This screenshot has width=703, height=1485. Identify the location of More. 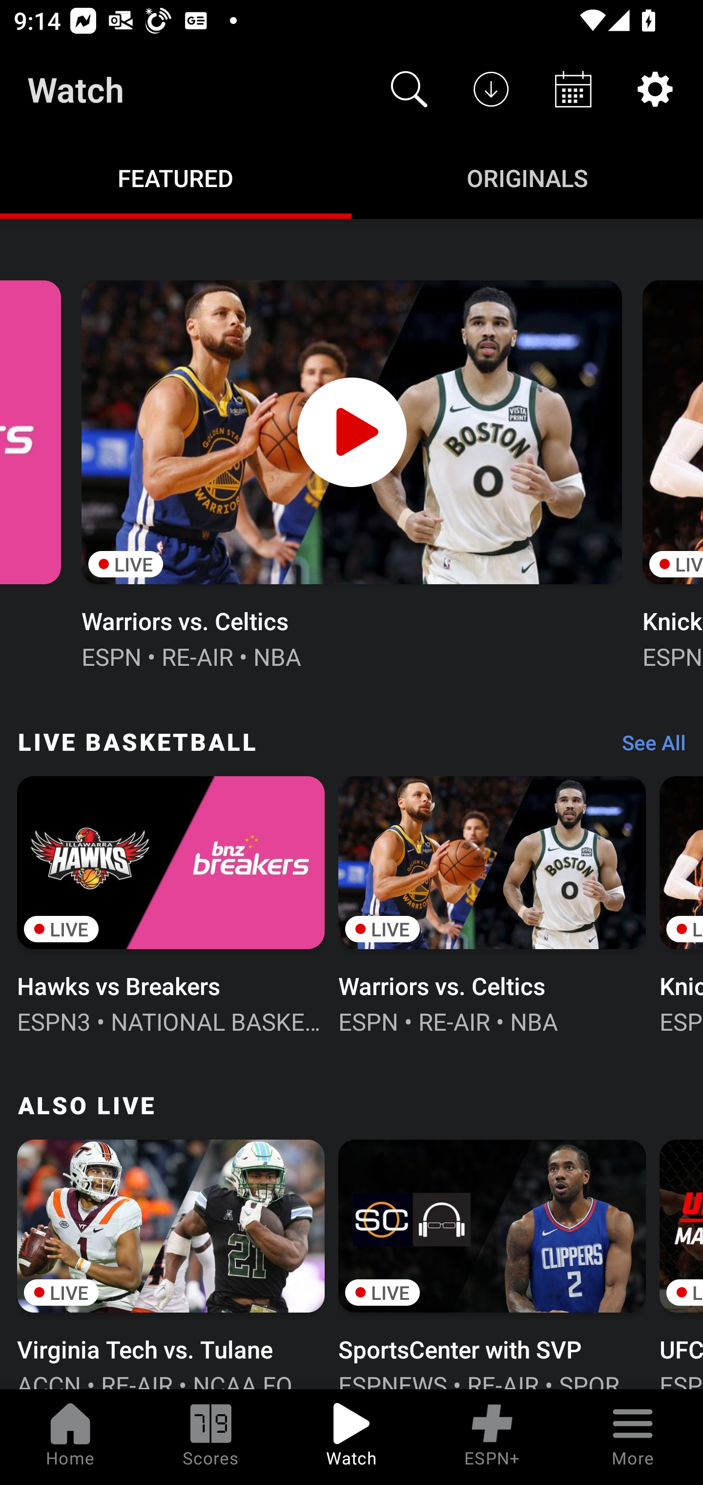
(633, 1437).